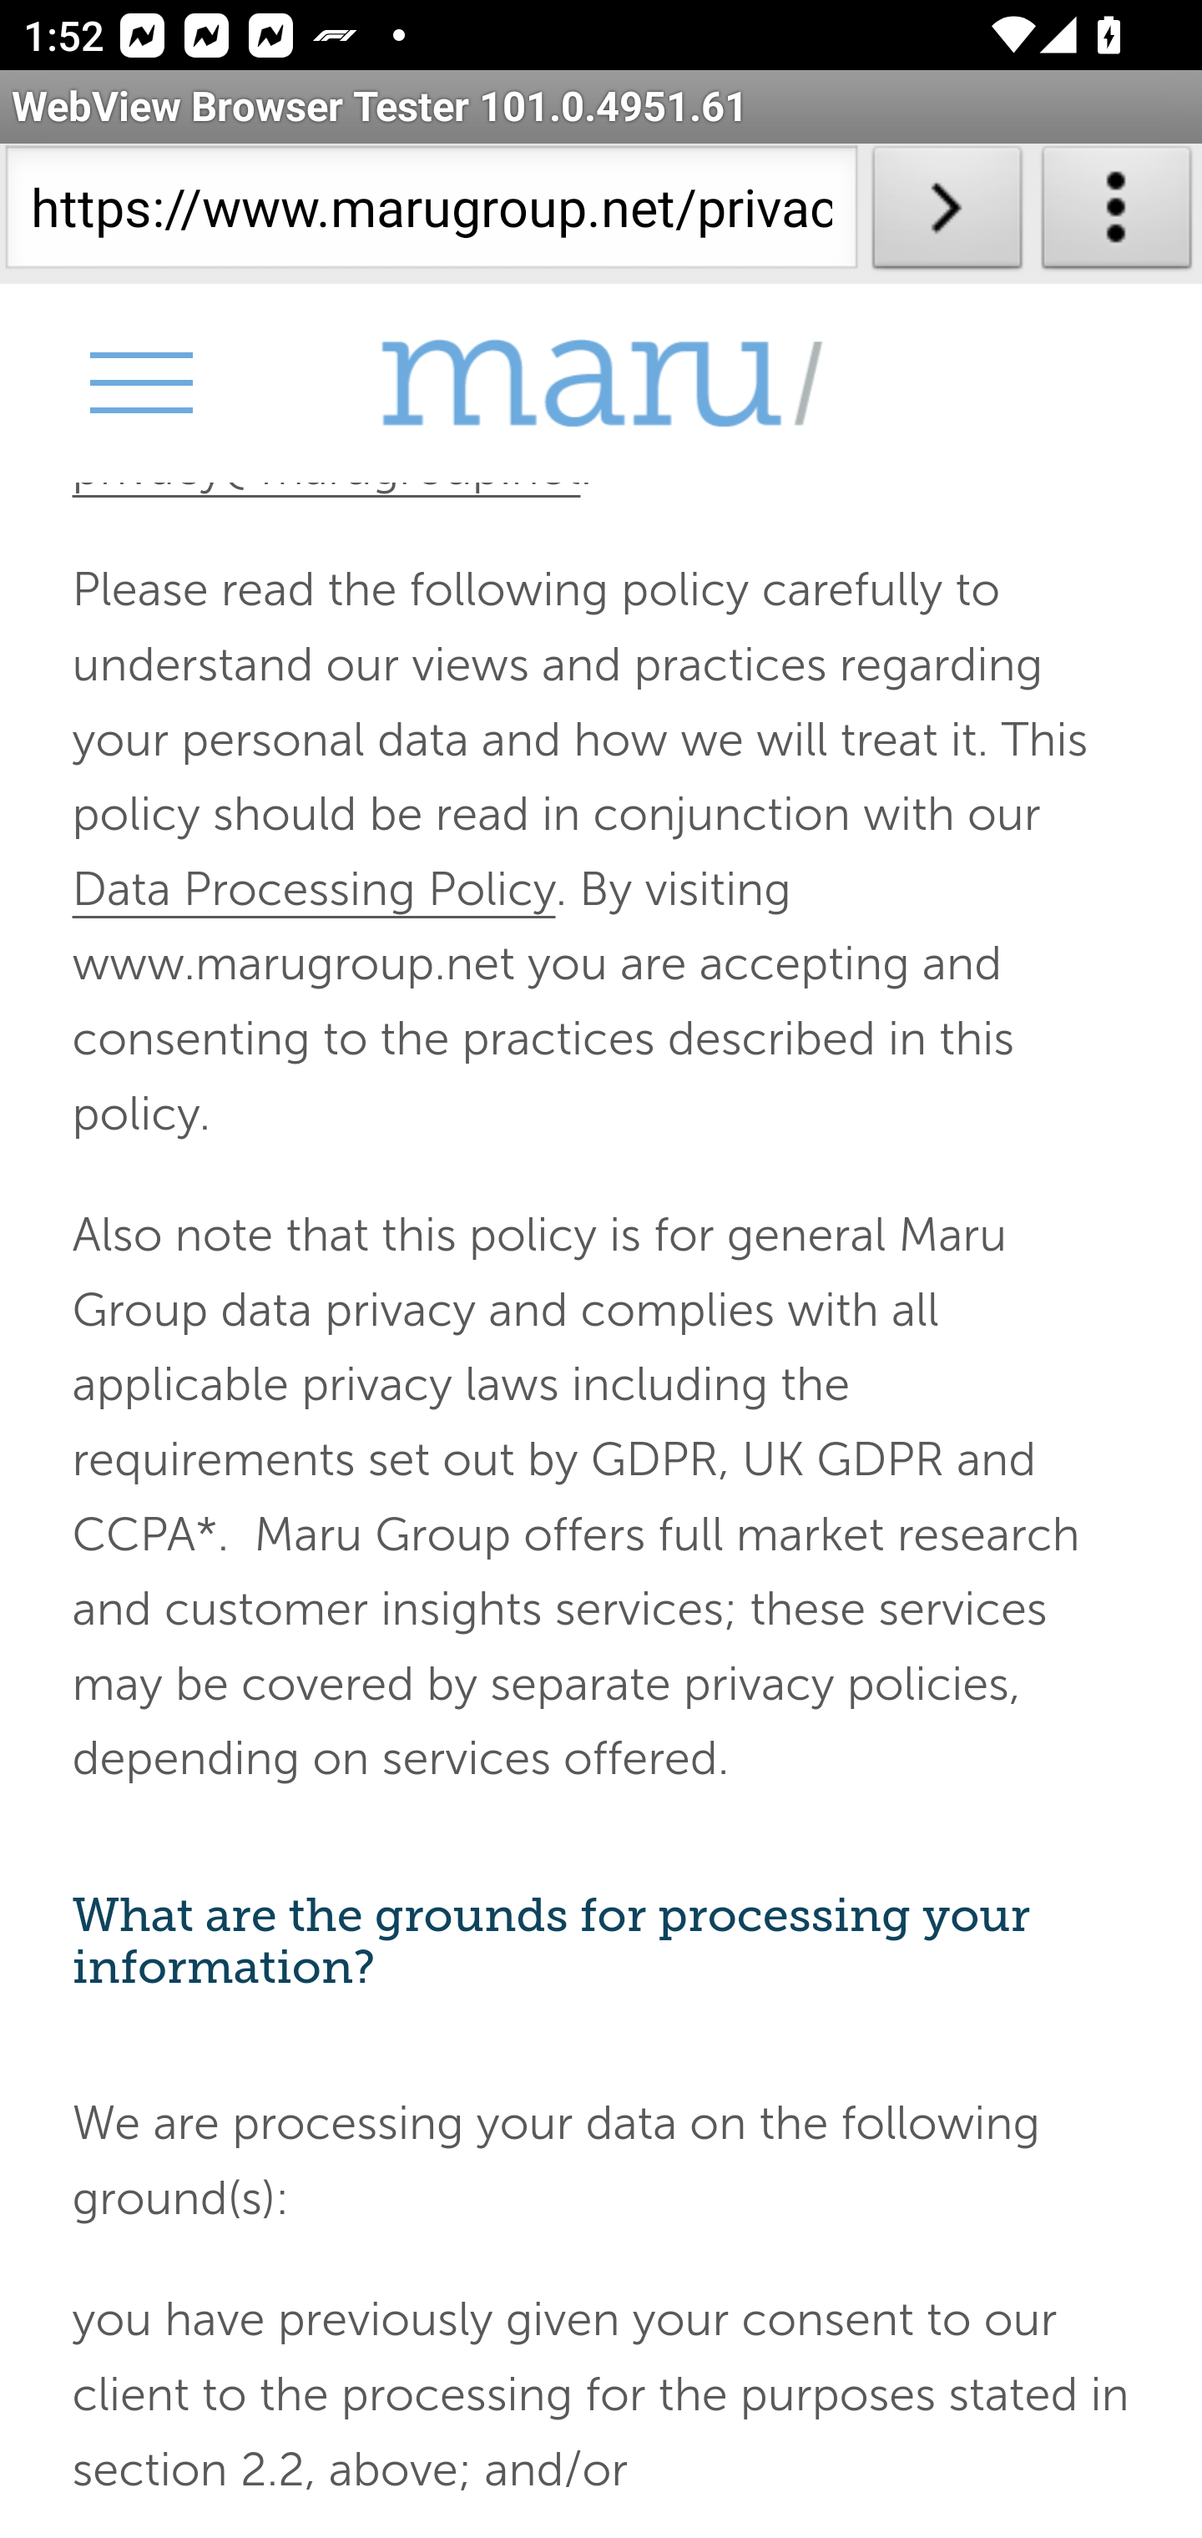  Describe the element at coordinates (947, 214) in the screenshot. I see `Load URL` at that location.